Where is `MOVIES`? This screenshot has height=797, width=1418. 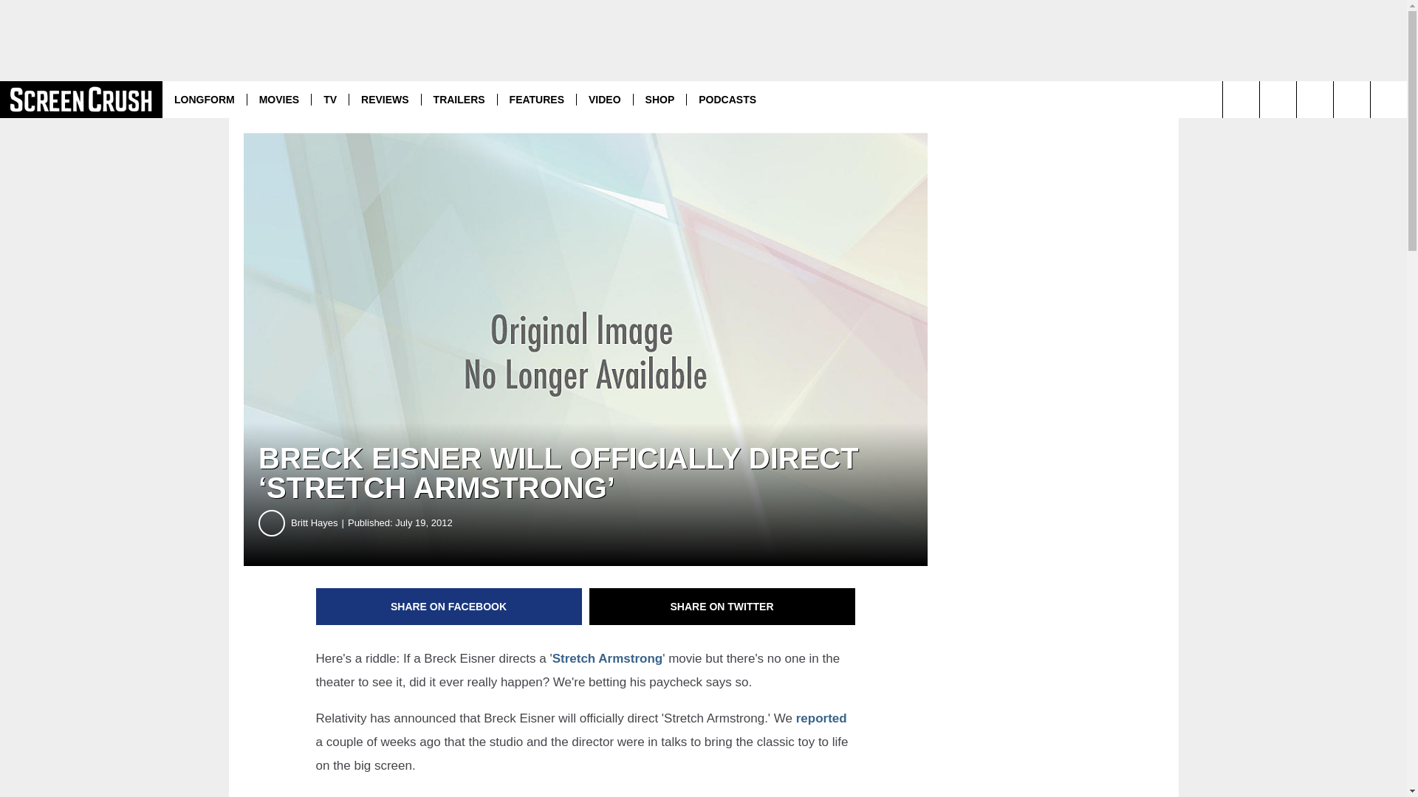 MOVIES is located at coordinates (278, 99).